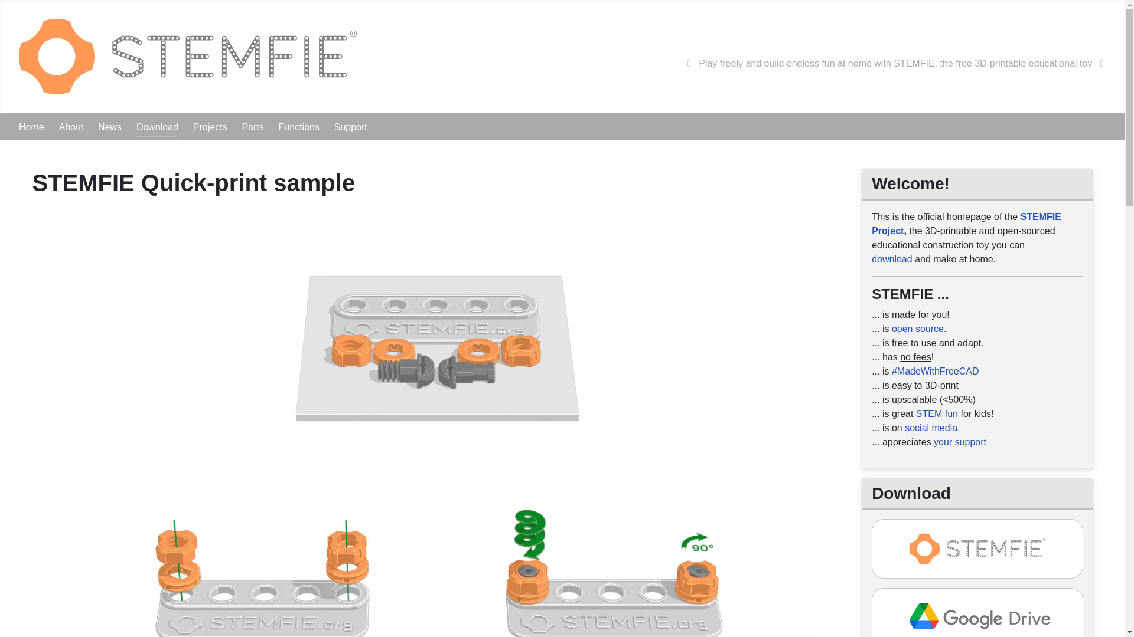  Describe the element at coordinates (71, 127) in the screenshot. I see `About` at that location.